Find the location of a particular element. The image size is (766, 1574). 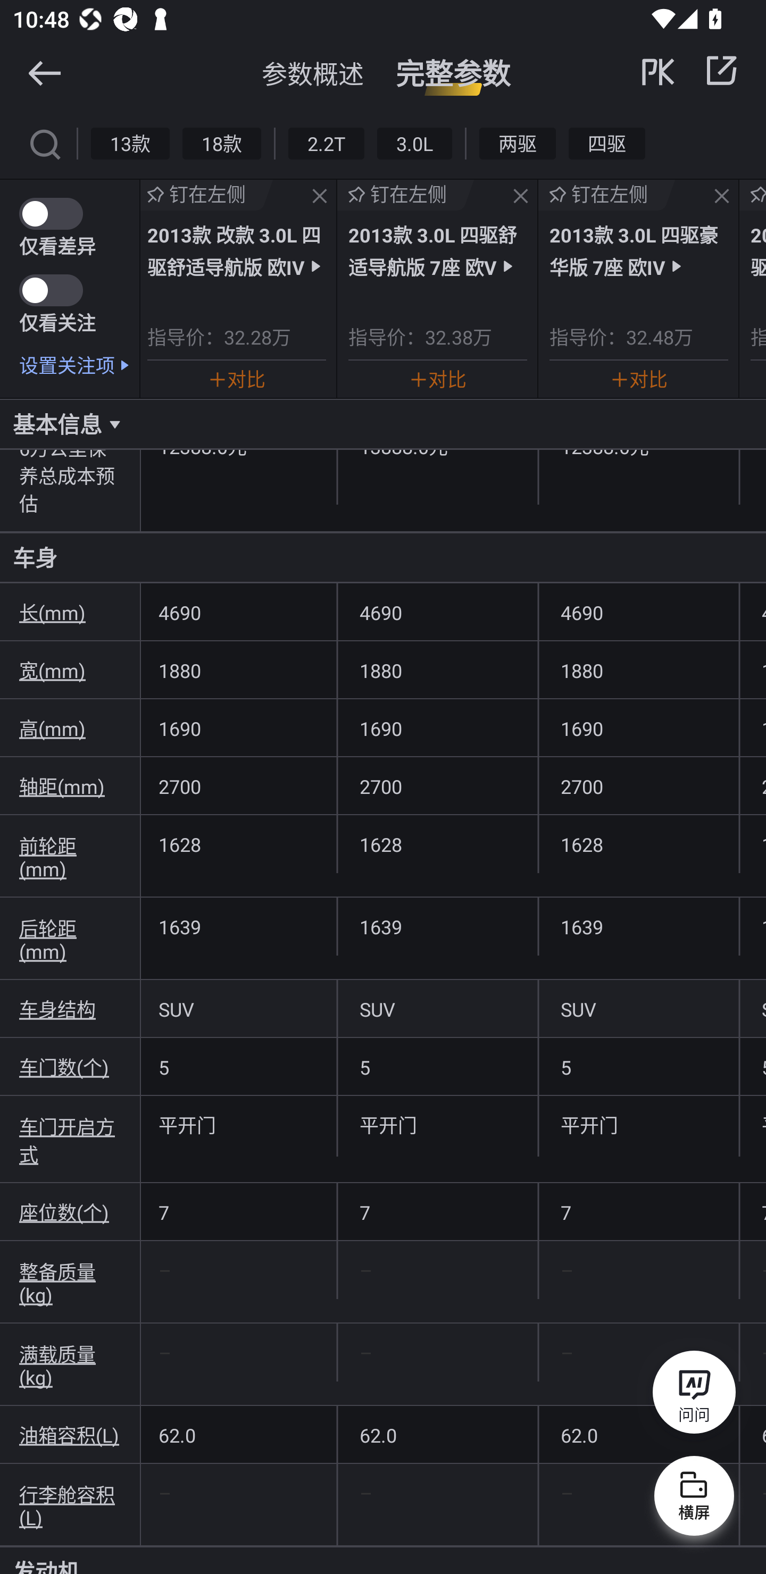

7 is located at coordinates (638, 1212).